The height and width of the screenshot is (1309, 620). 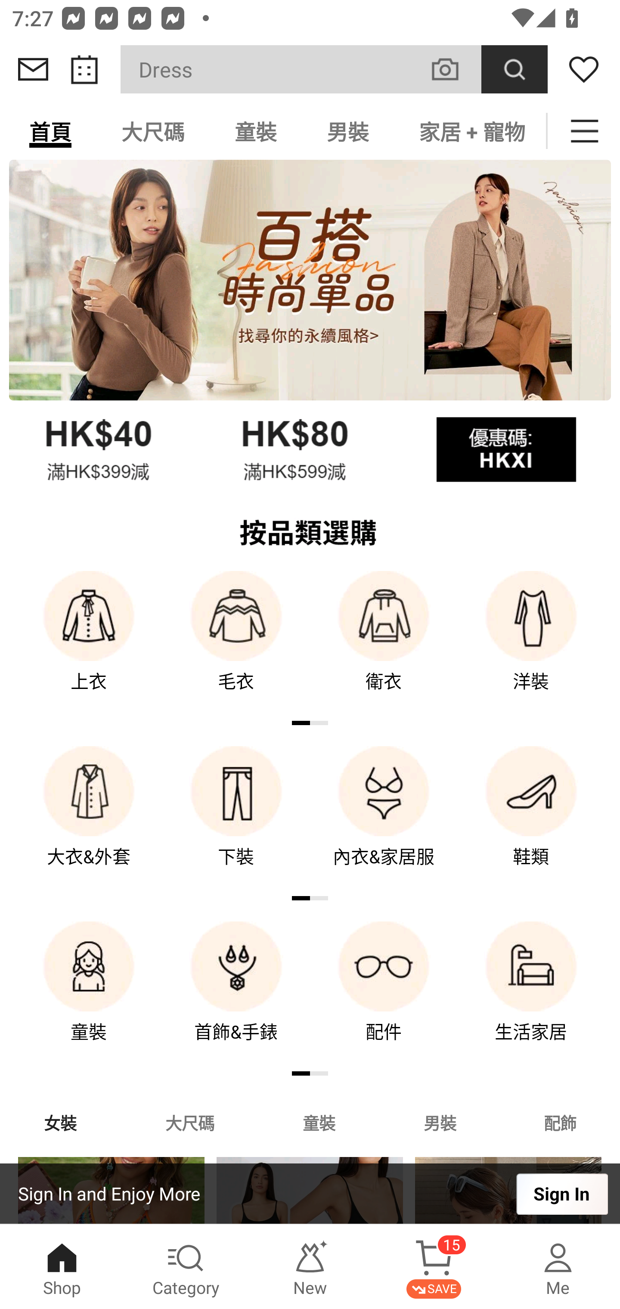 I want to click on 大尺碼, so click(x=153, y=131).